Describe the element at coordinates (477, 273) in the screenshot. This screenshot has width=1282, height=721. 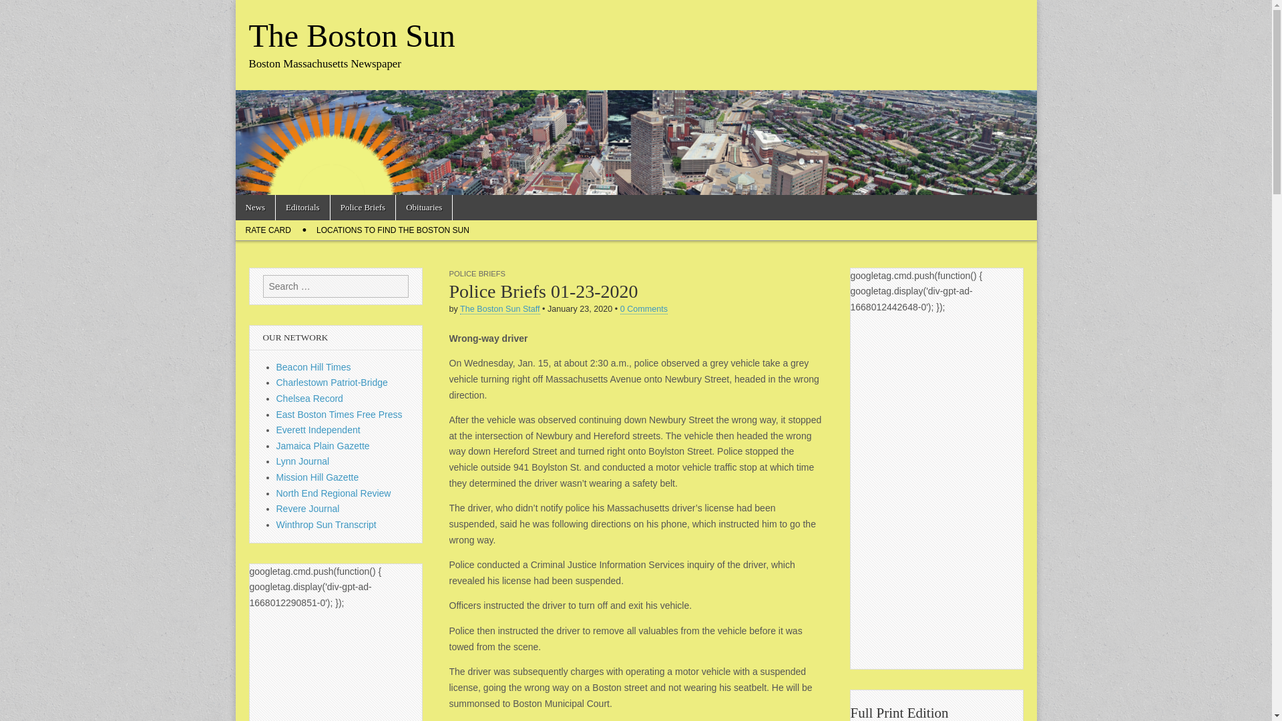
I see `POLICE BRIEFS` at that location.